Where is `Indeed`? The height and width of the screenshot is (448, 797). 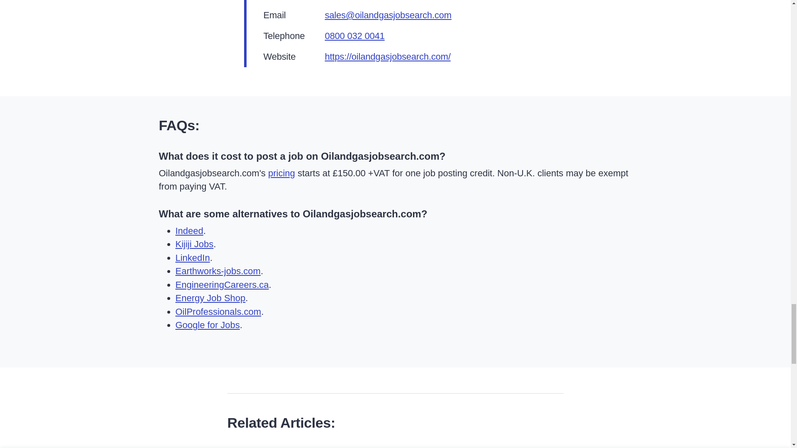
Indeed is located at coordinates (189, 231).